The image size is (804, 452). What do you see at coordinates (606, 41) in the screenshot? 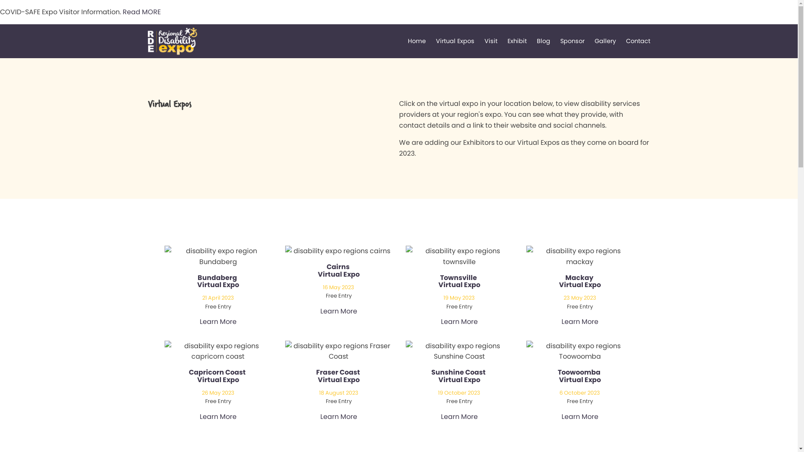
I see `Gallery` at bounding box center [606, 41].